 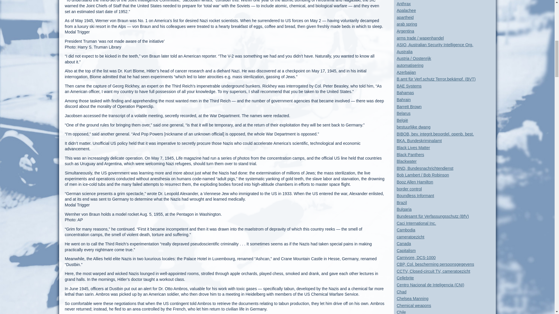 What do you see at coordinates (405, 17) in the screenshot?
I see `apartheid` at bounding box center [405, 17].